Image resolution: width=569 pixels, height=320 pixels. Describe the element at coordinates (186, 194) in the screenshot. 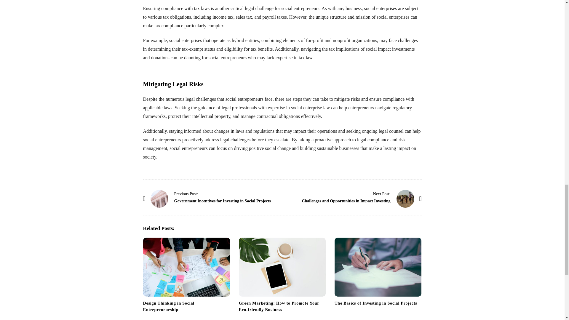

I see `Previous Post:` at that location.